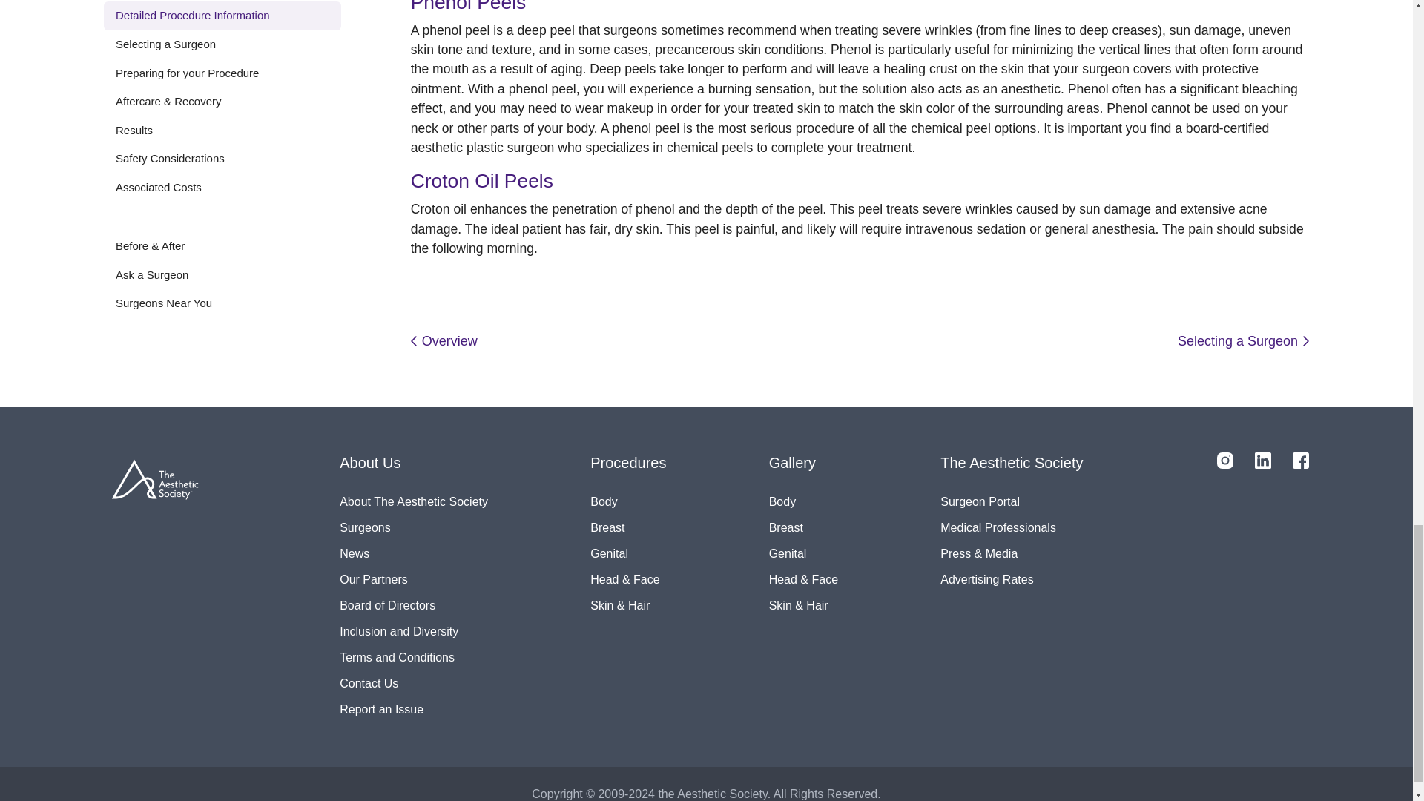 The image size is (1424, 801). Describe the element at coordinates (803, 552) in the screenshot. I see `Genital` at that location.